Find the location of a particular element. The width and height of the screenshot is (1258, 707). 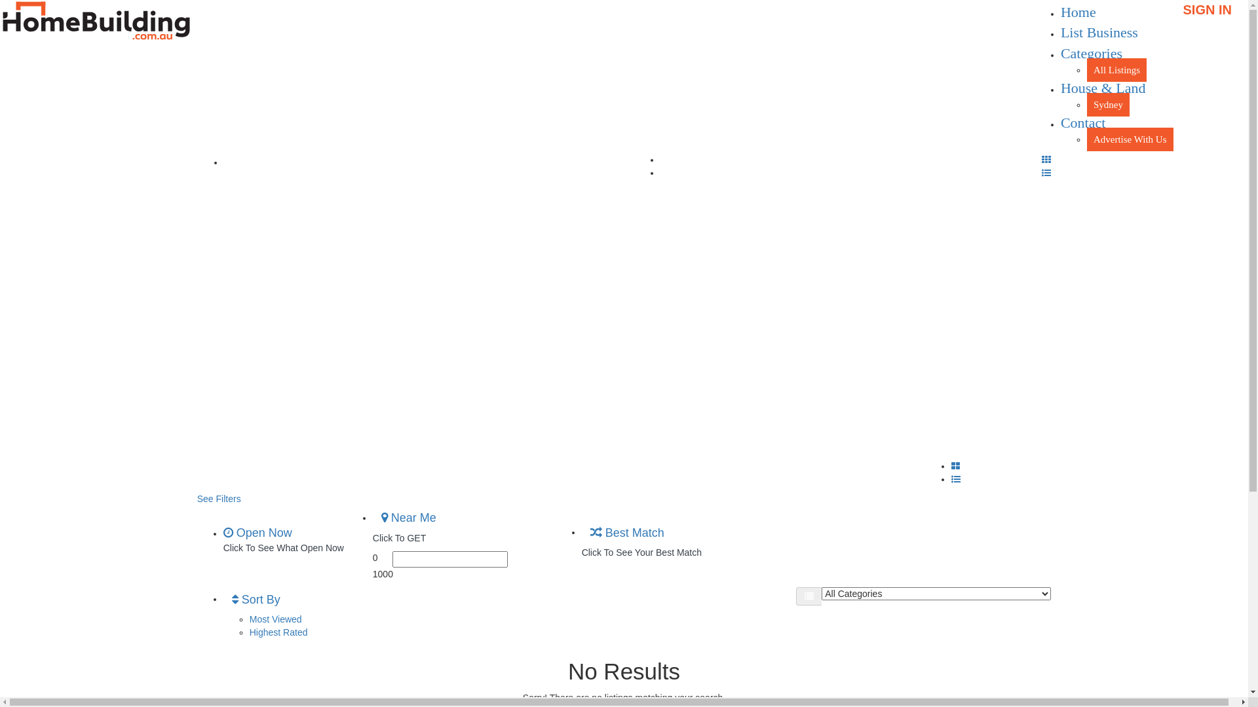

Sydney is located at coordinates (1109, 105).